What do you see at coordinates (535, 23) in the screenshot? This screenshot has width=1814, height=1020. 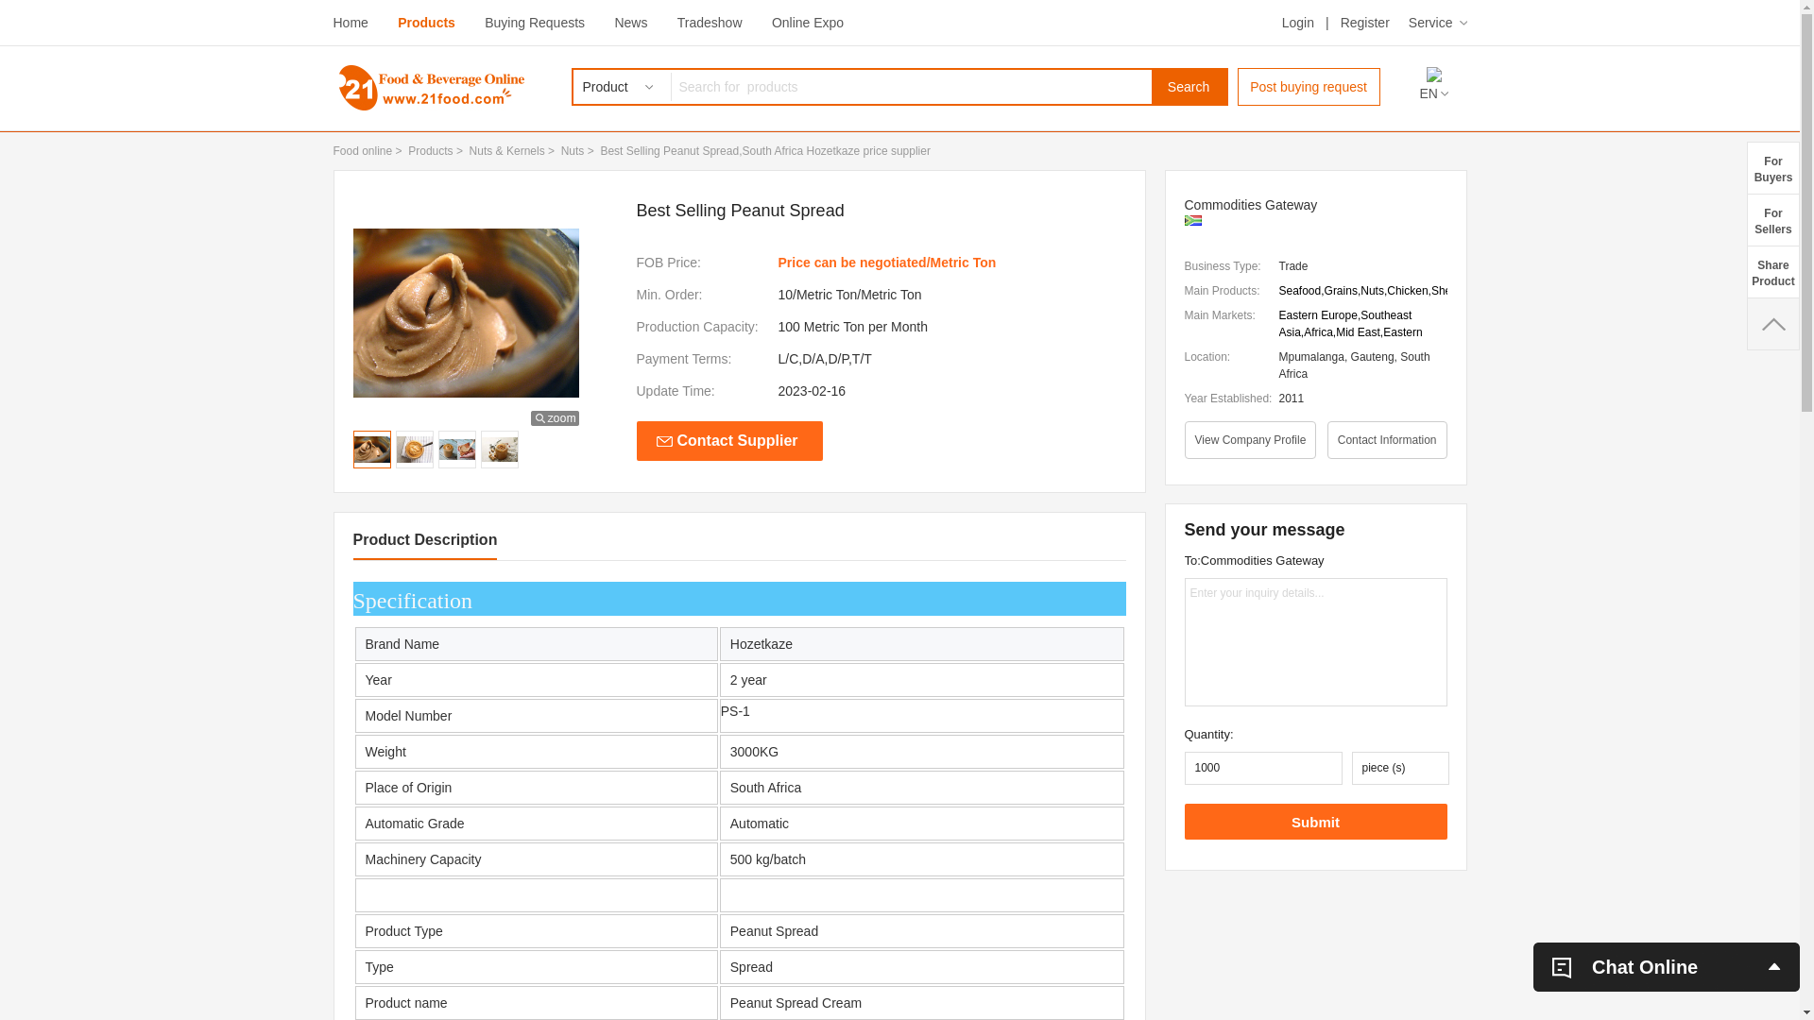 I see `Buying Requests` at bounding box center [535, 23].